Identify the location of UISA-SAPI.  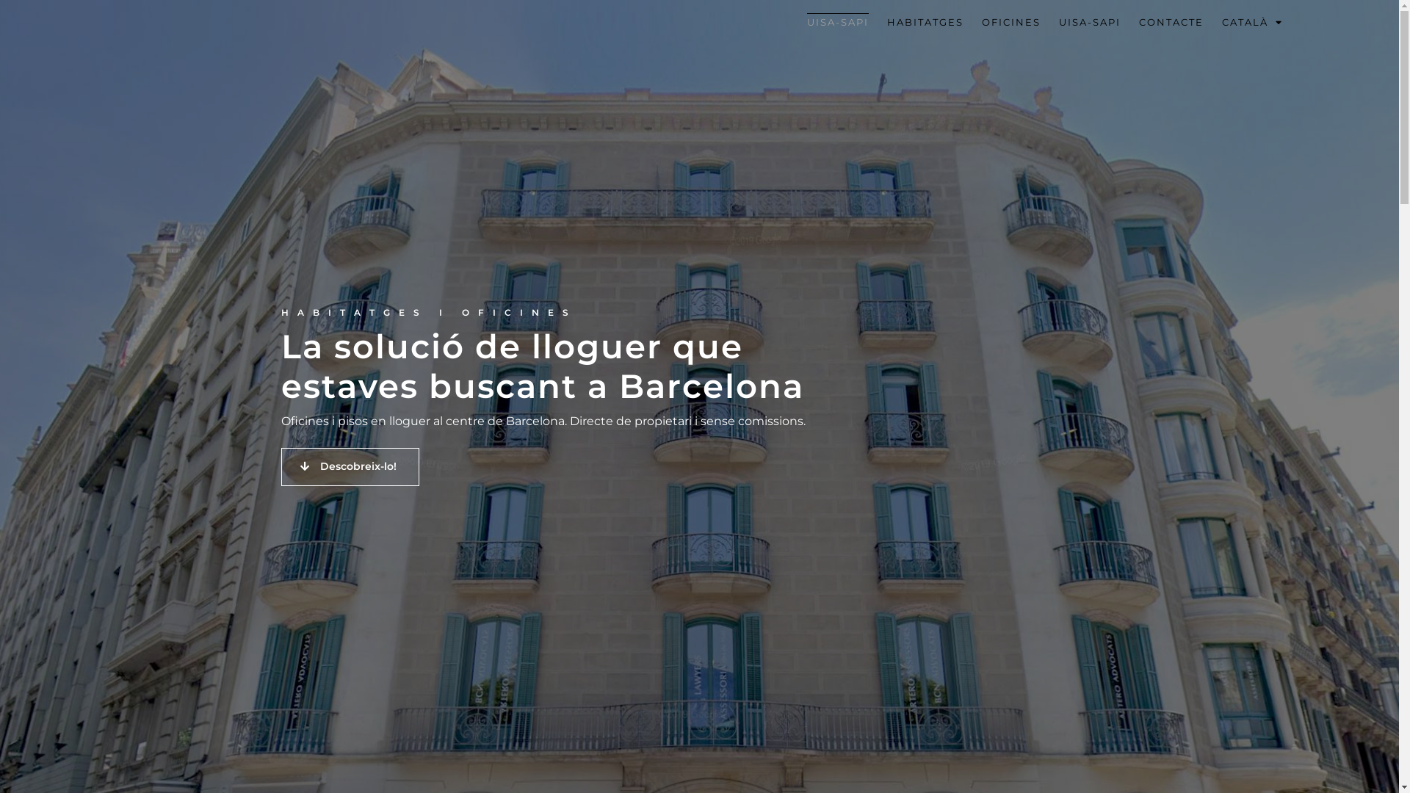
(1090, 22).